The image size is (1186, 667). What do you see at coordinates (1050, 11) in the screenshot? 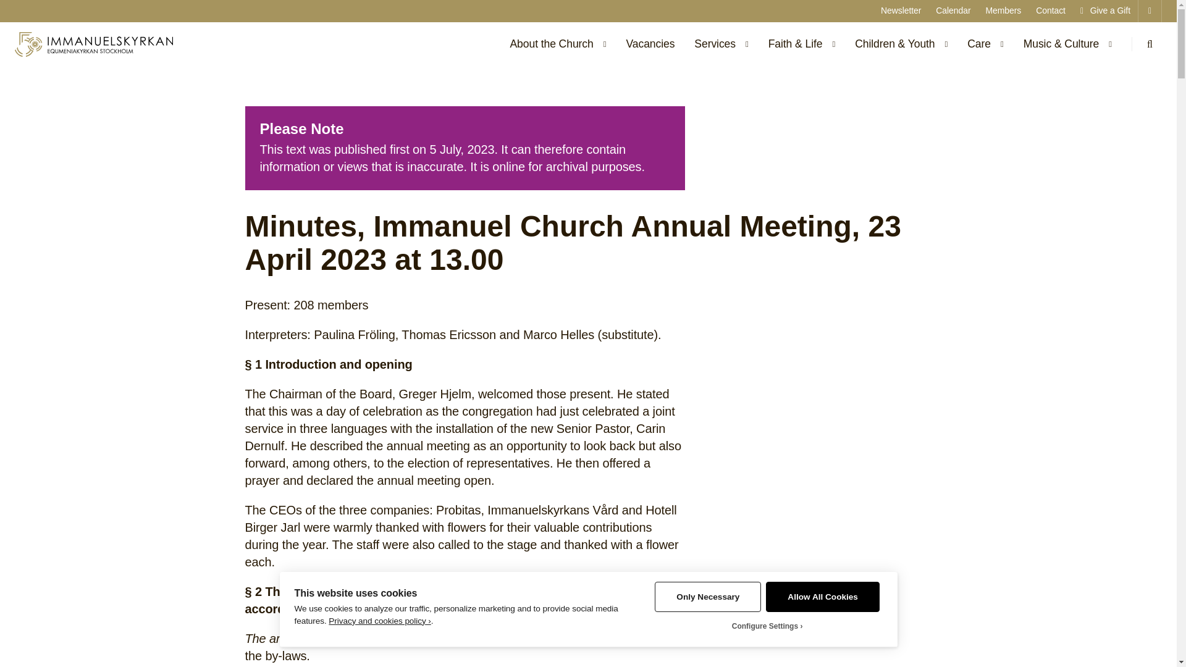
I see `Contact` at bounding box center [1050, 11].